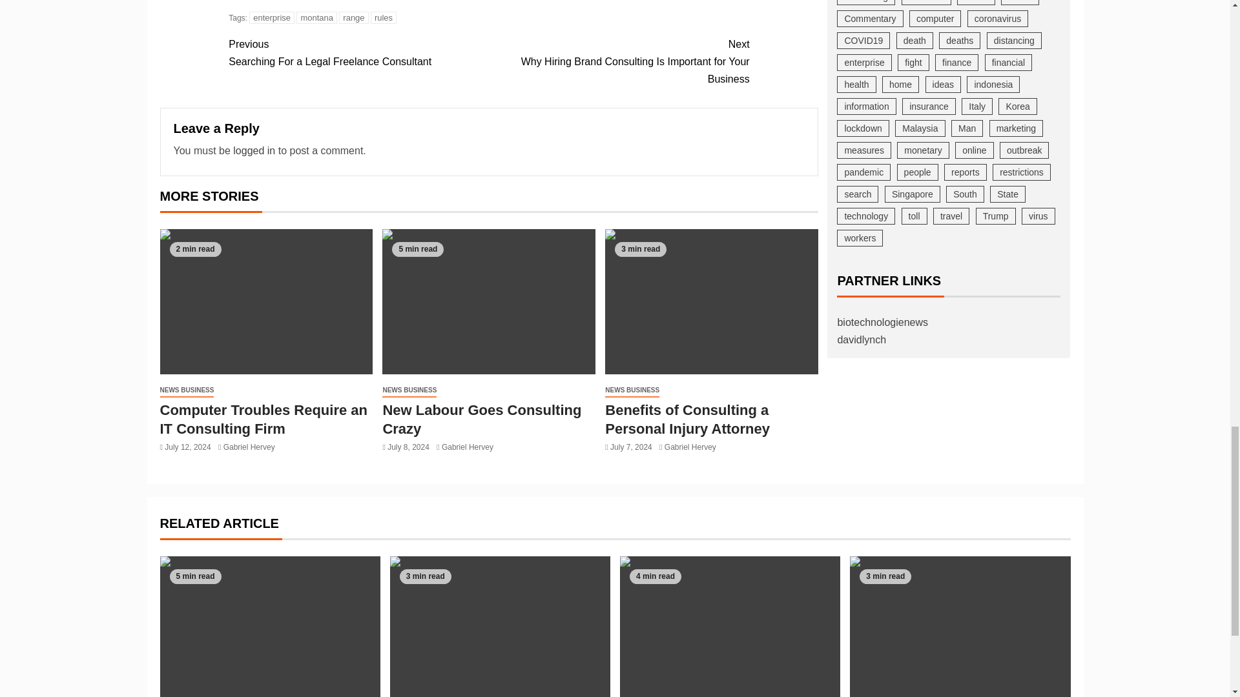 The width and height of the screenshot is (1240, 697). Describe the element at coordinates (358, 53) in the screenshot. I see `NEWS BUSINESS` at that location.